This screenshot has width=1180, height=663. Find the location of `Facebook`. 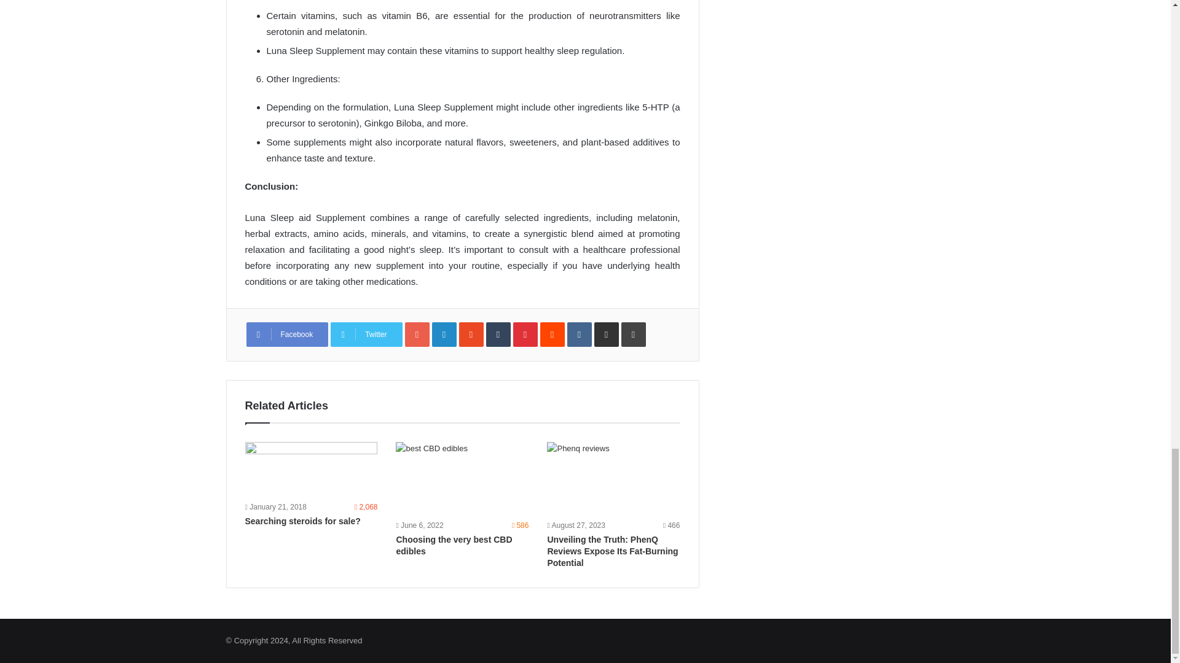

Facebook is located at coordinates (286, 334).